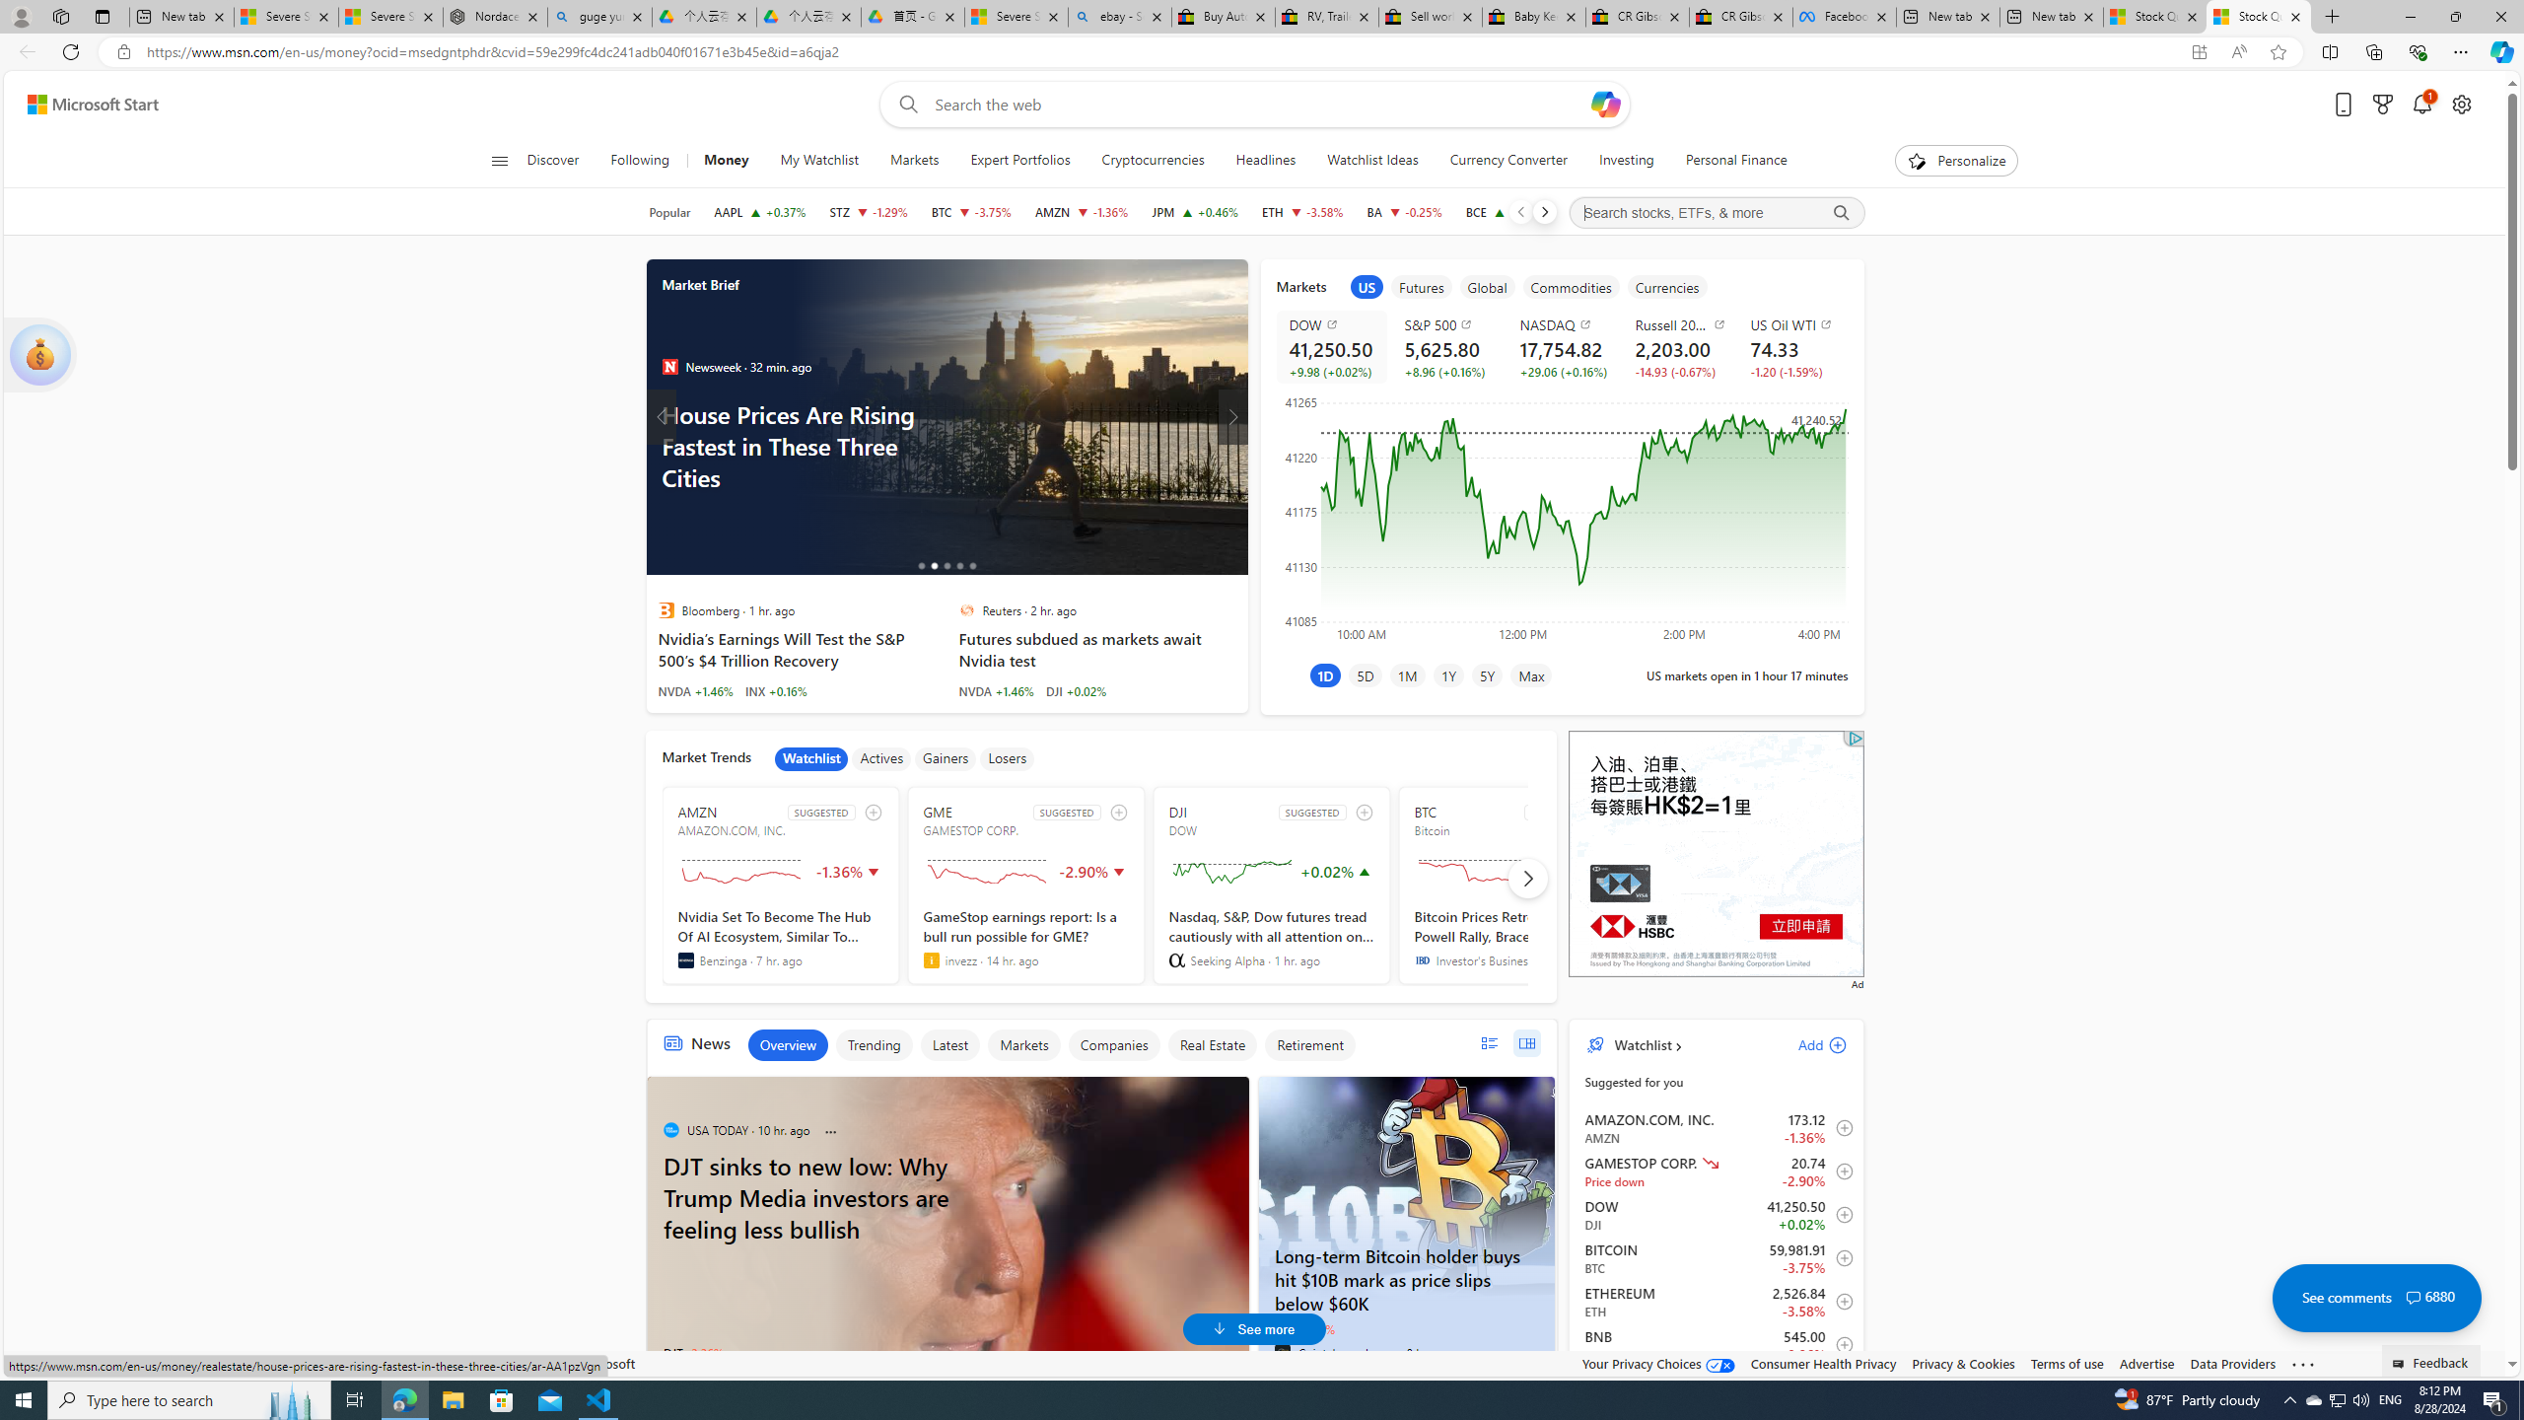  What do you see at coordinates (1007, 758) in the screenshot?
I see `Losers` at bounding box center [1007, 758].